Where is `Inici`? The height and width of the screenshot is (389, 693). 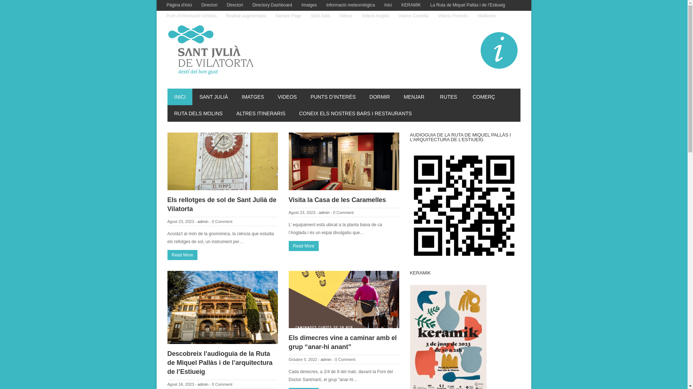
Inici is located at coordinates (388, 5).